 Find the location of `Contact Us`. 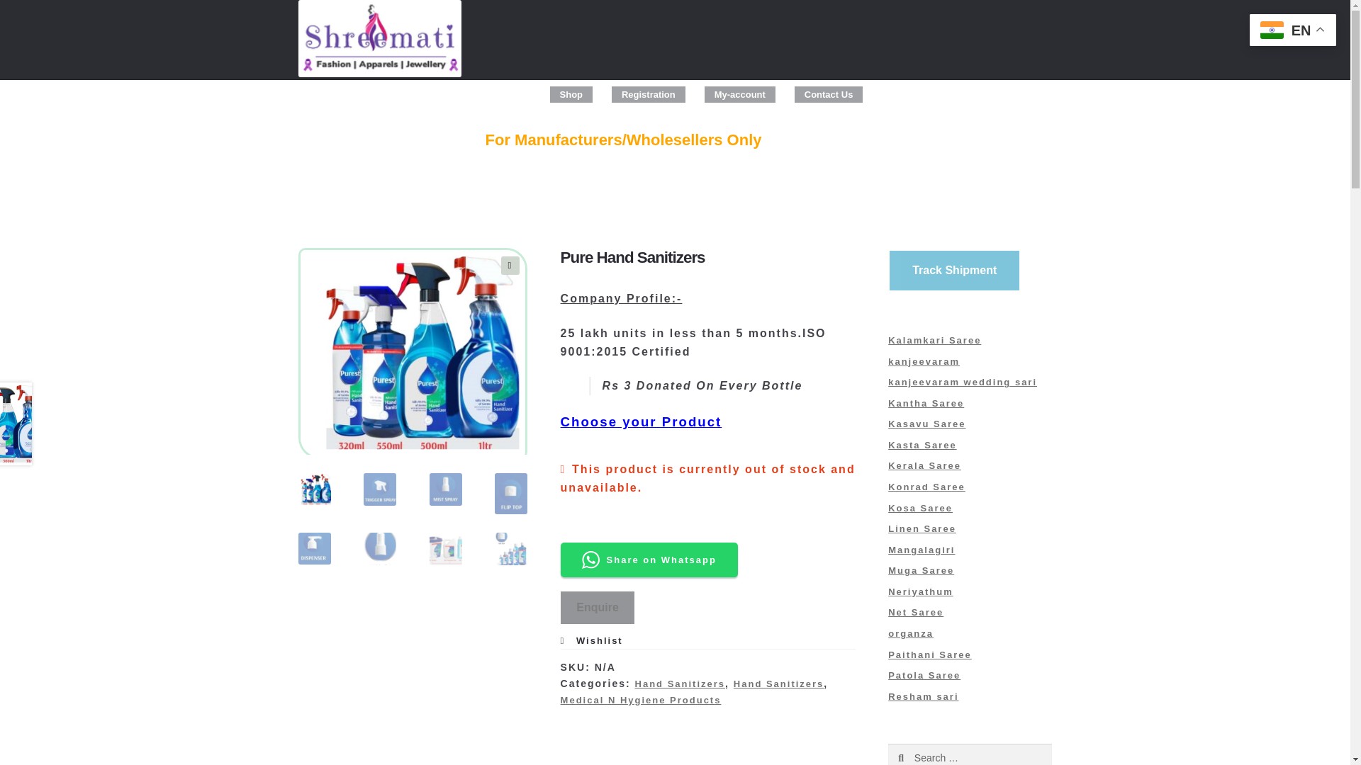

Contact Us is located at coordinates (828, 94).